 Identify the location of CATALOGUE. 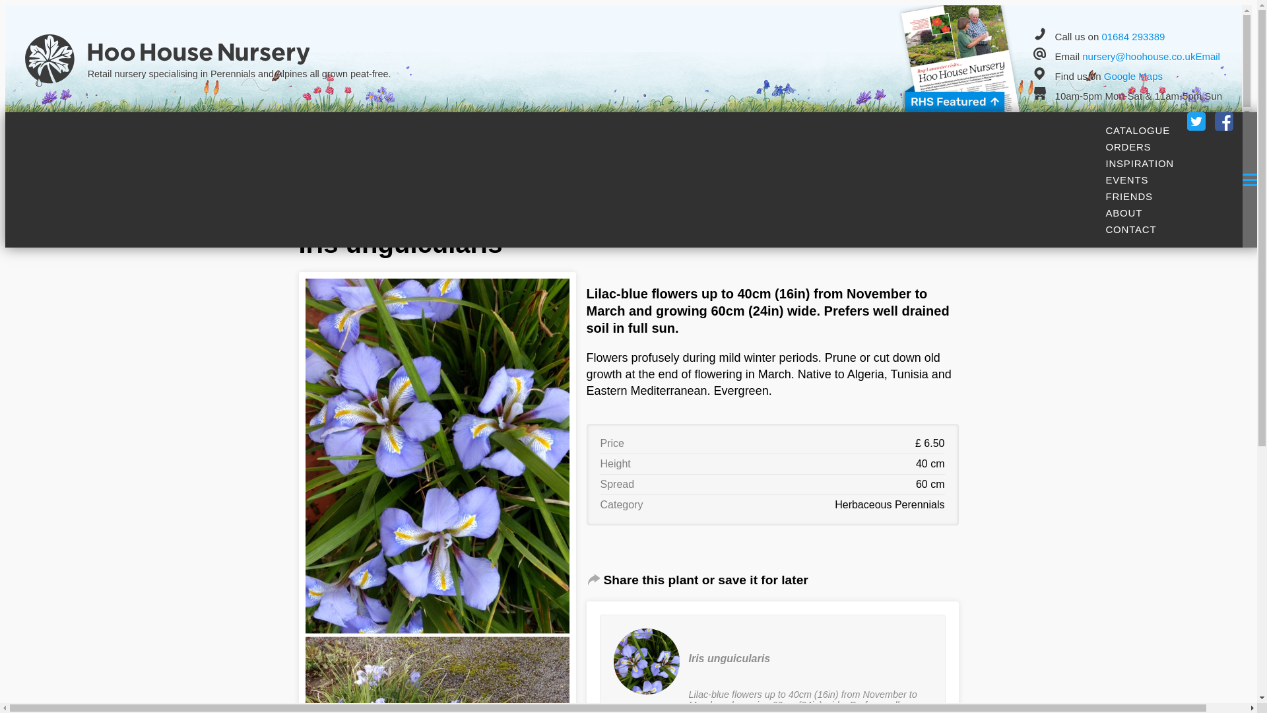
(1138, 130).